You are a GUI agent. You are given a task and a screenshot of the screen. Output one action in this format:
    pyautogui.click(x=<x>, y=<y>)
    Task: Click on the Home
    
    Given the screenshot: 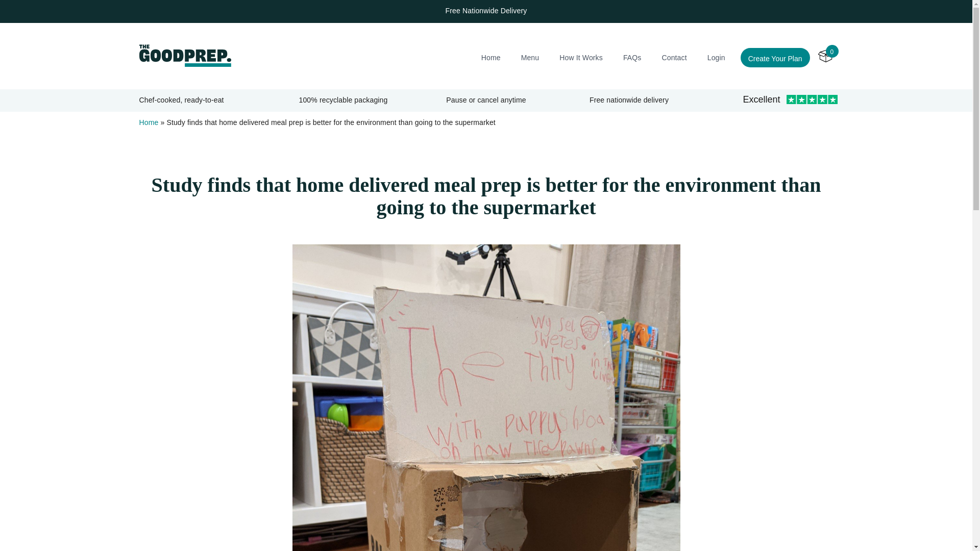 What is the action you would take?
    pyautogui.click(x=491, y=57)
    